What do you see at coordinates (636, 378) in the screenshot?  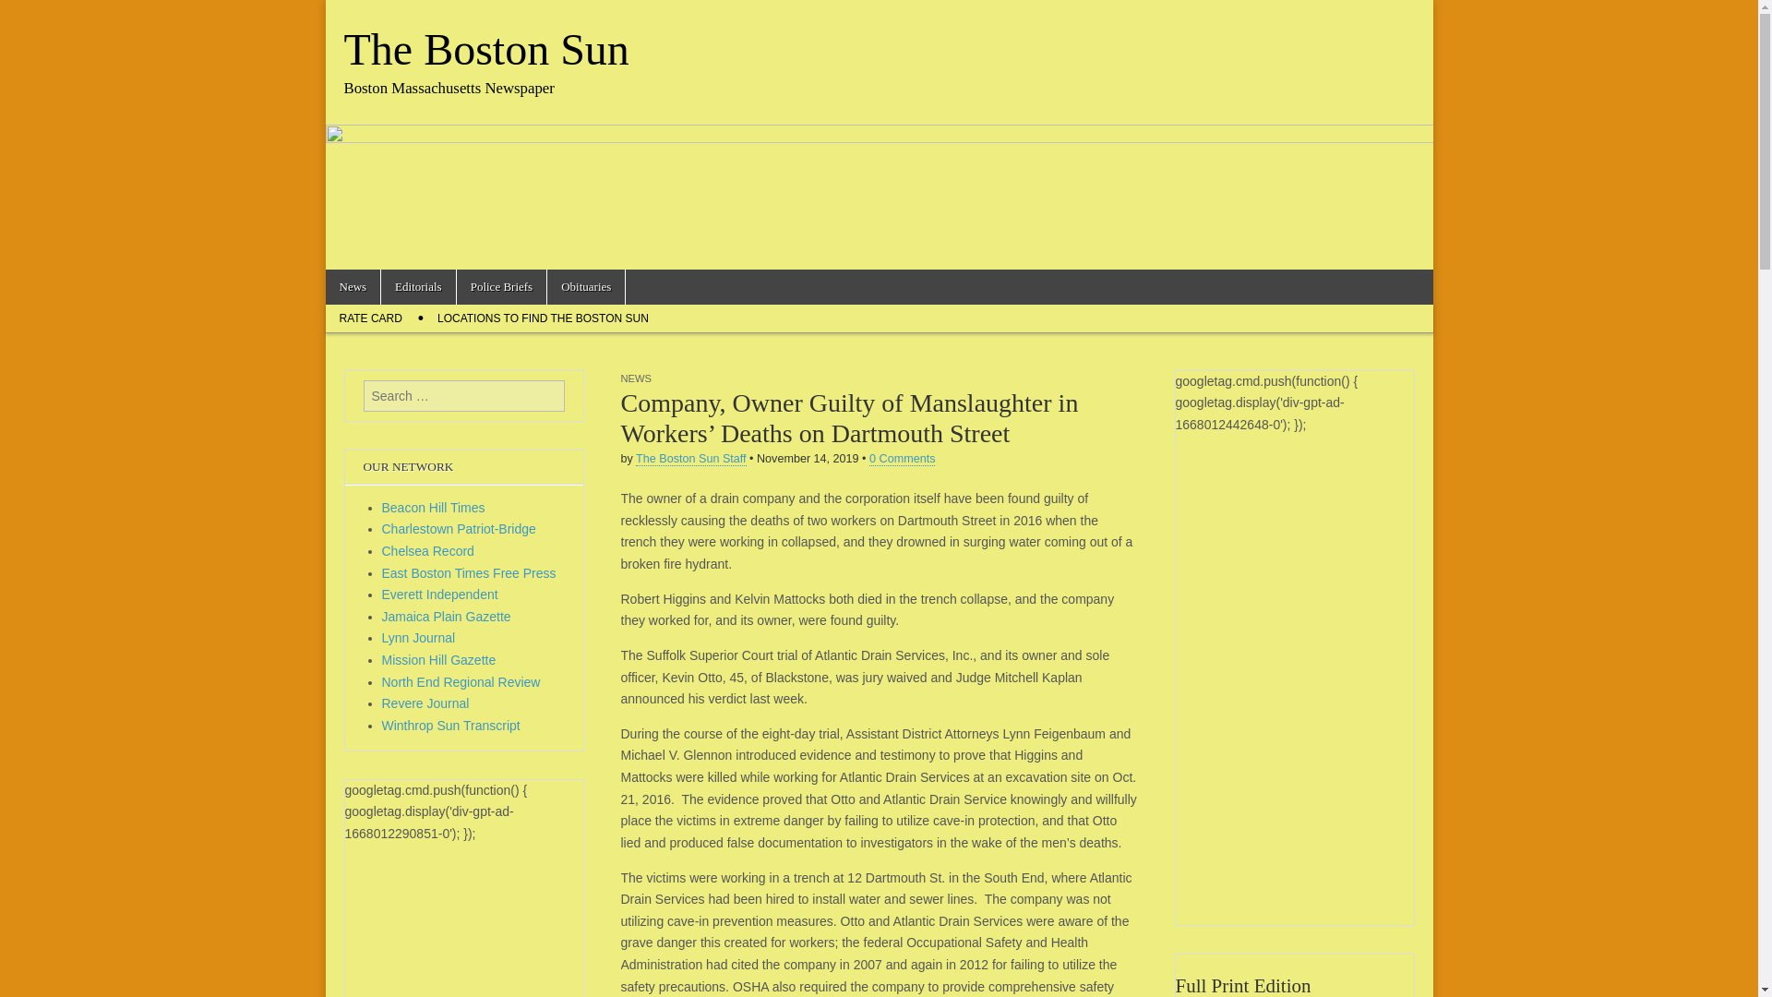 I see `NEWS` at bounding box center [636, 378].